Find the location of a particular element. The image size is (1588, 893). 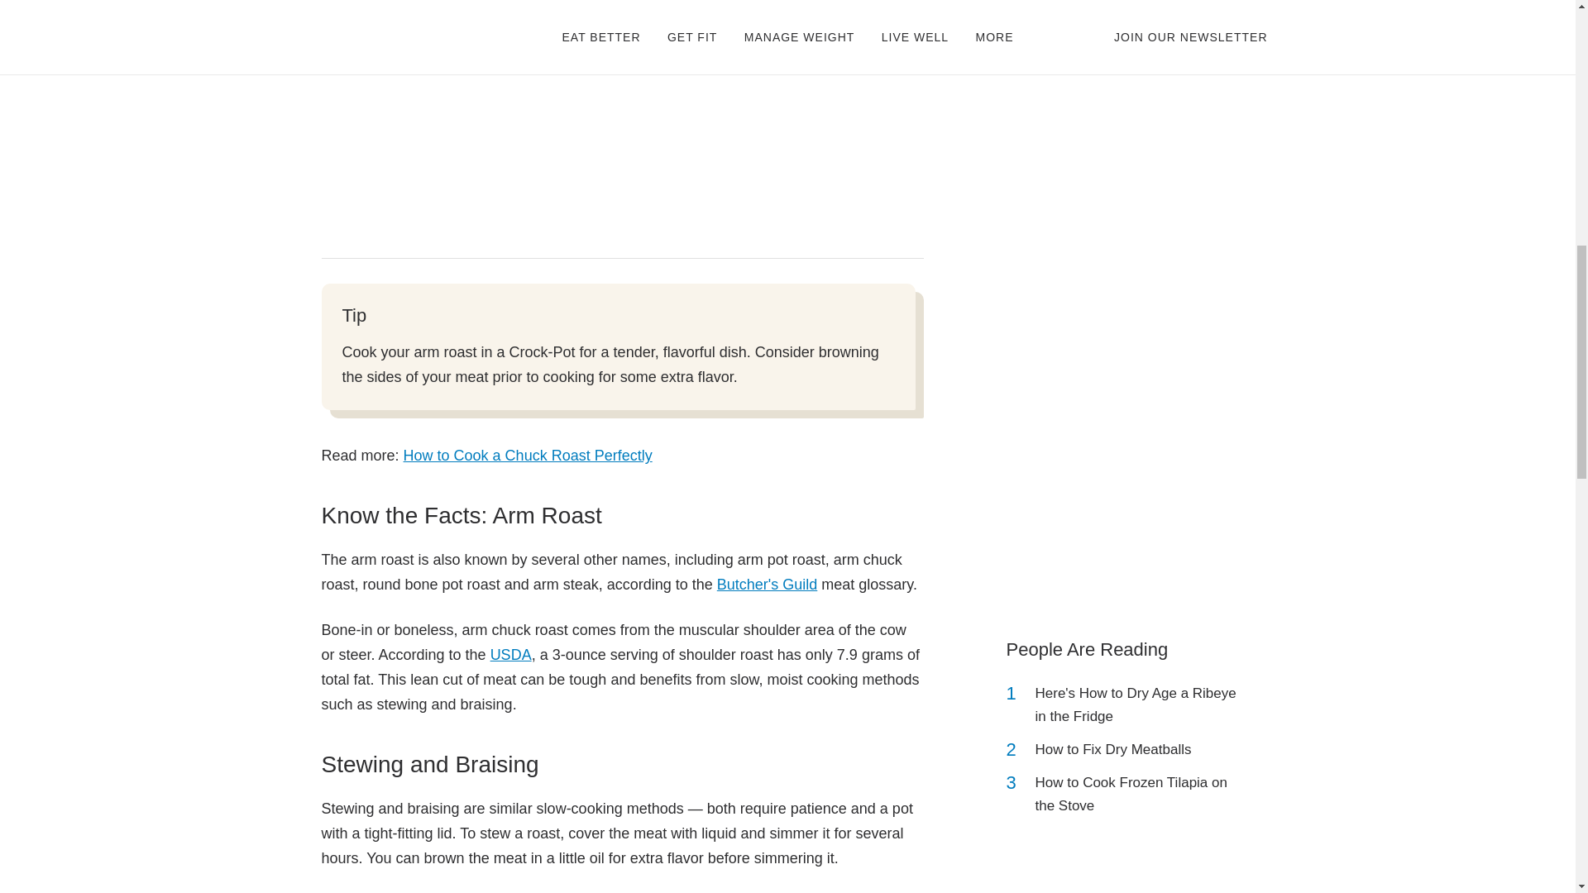

How to Cook a Chuck Roast Perfectly is located at coordinates (528, 455).